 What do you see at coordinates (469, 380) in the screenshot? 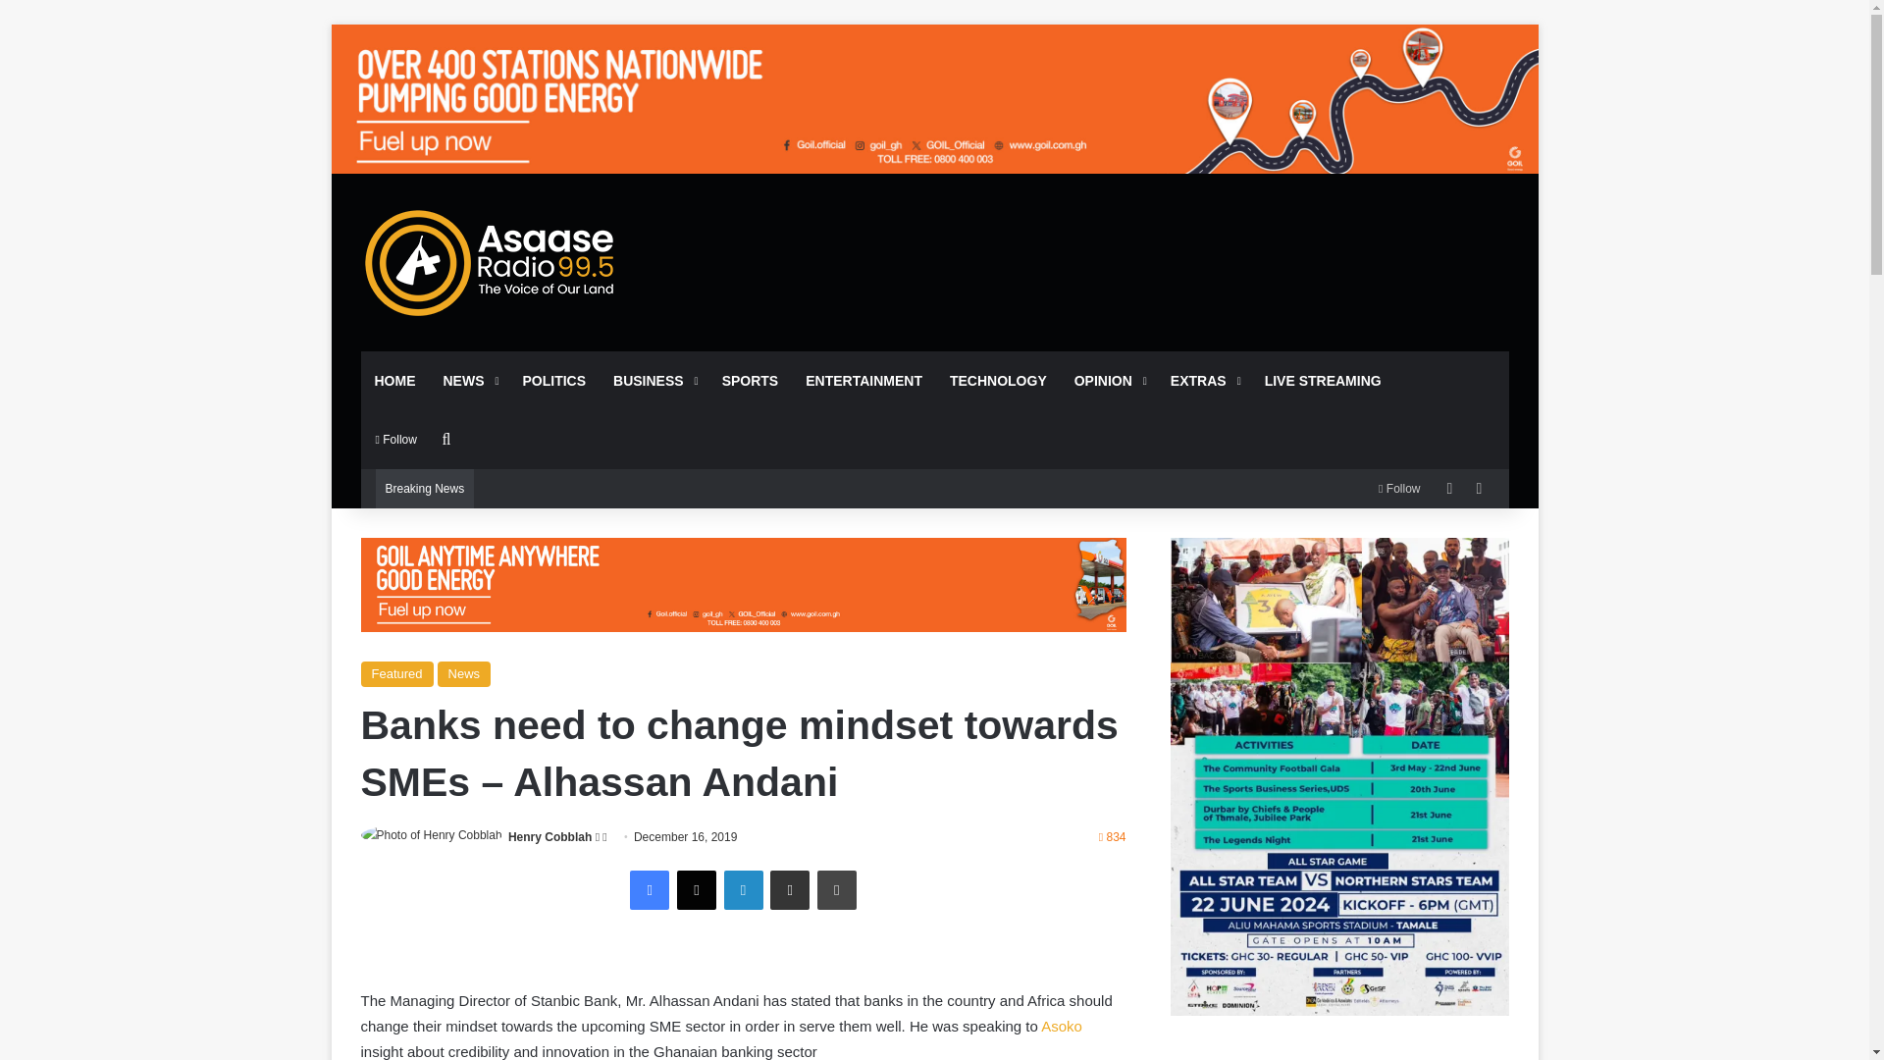
I see `NEWS` at bounding box center [469, 380].